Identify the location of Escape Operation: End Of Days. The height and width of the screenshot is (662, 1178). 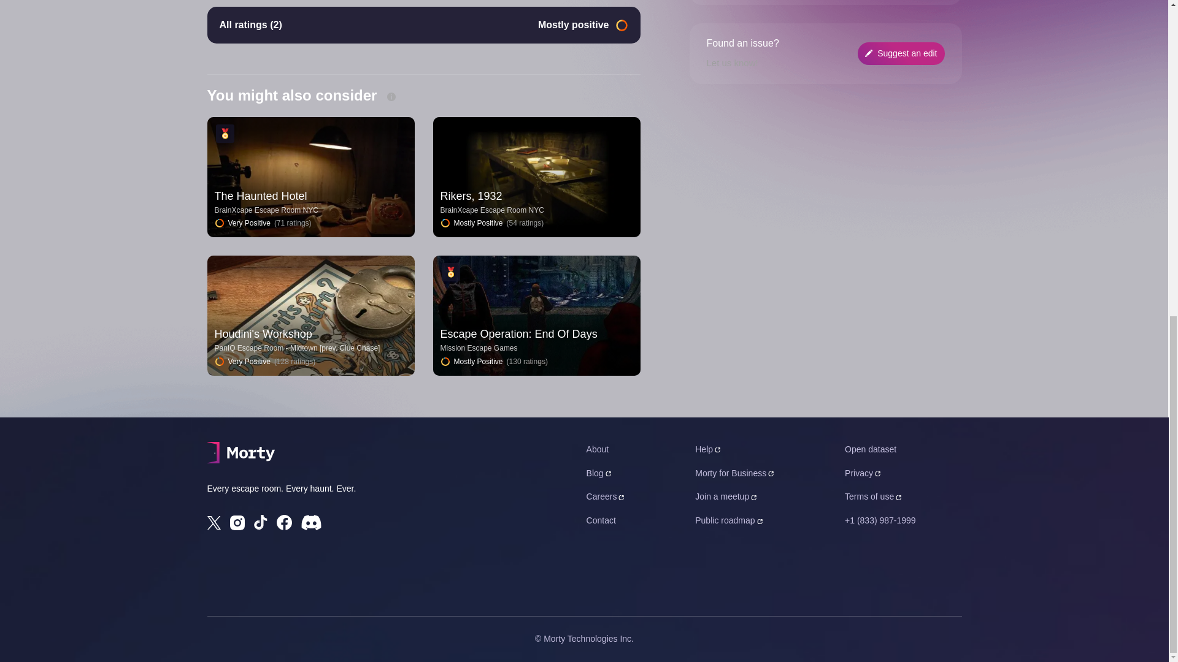
(519, 333).